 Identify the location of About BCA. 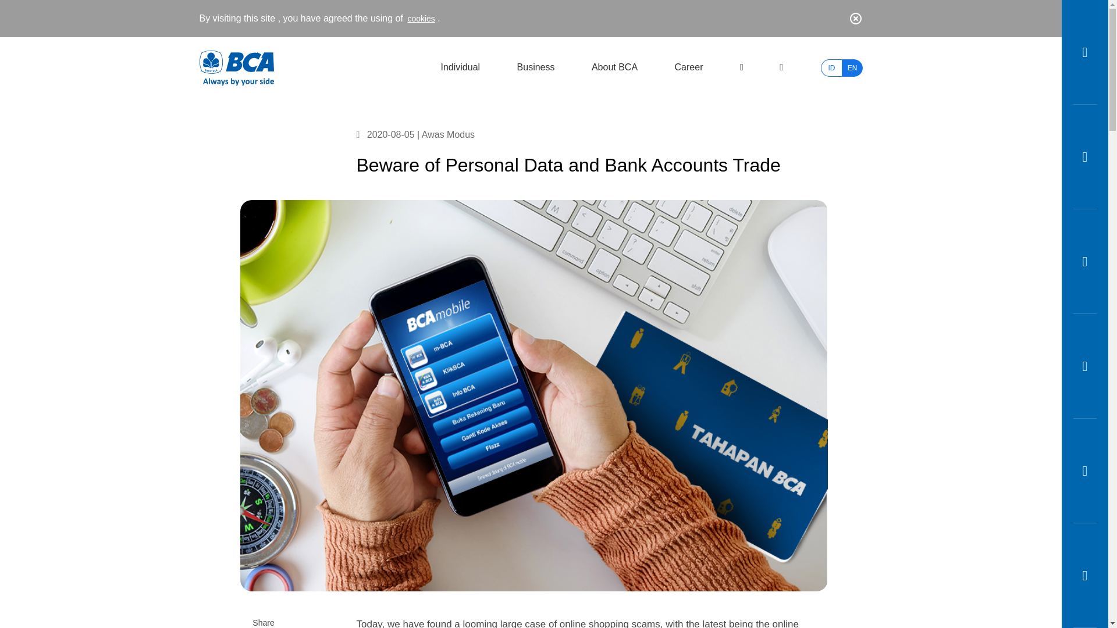
(614, 74).